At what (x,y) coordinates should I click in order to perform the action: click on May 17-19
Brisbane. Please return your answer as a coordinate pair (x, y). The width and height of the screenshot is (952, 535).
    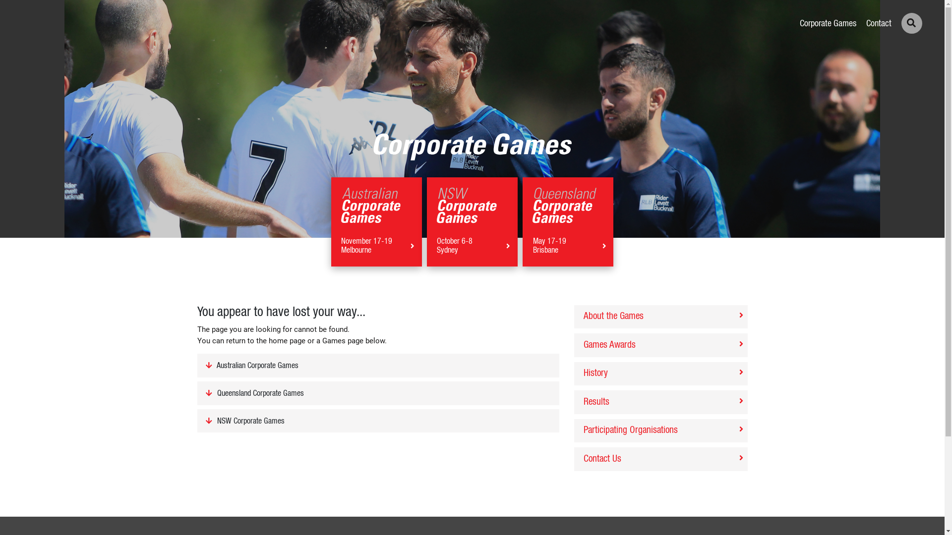
    Looking at the image, I should click on (568, 222).